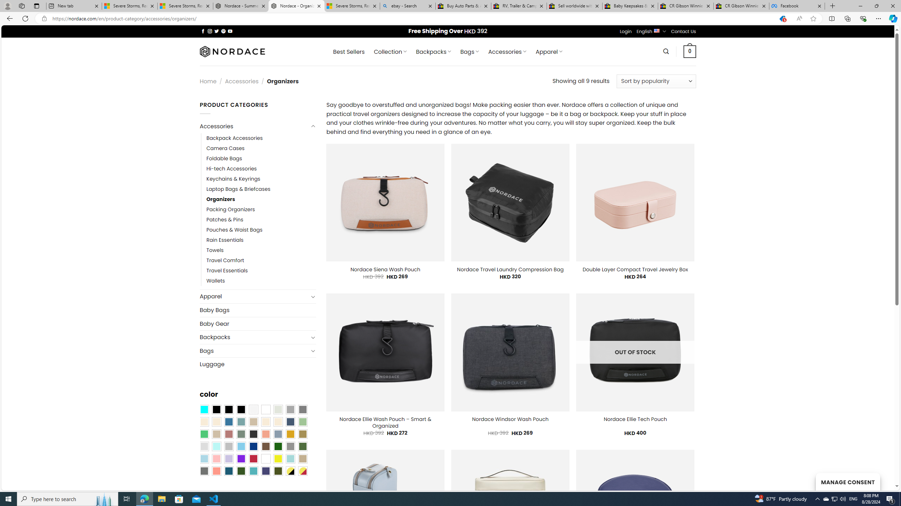  What do you see at coordinates (290, 458) in the screenshot?
I see `Aqua` at bounding box center [290, 458].